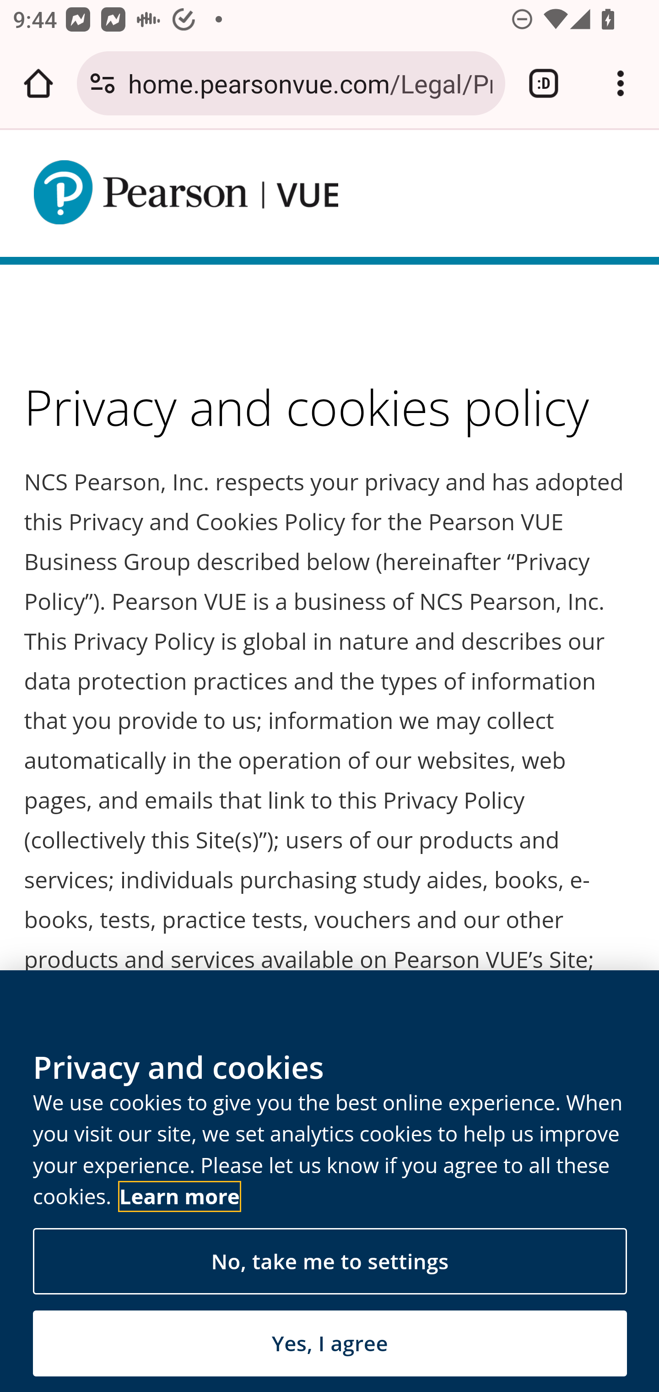  What do you see at coordinates (544, 83) in the screenshot?
I see `Switch or close tabs` at bounding box center [544, 83].